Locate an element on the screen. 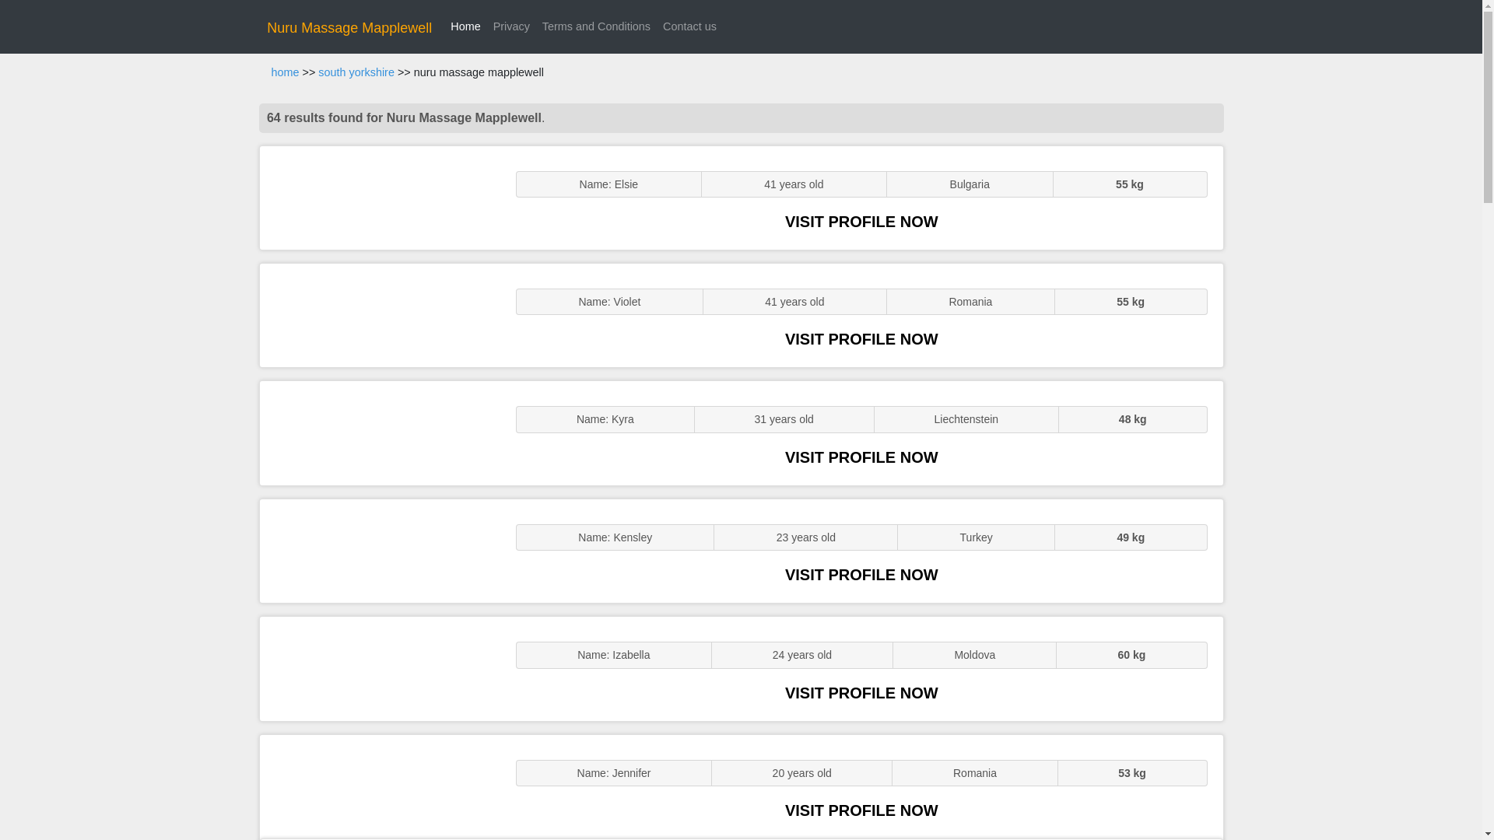 The width and height of the screenshot is (1494, 840). VISIT PROFILE NOW is located at coordinates (861, 221).